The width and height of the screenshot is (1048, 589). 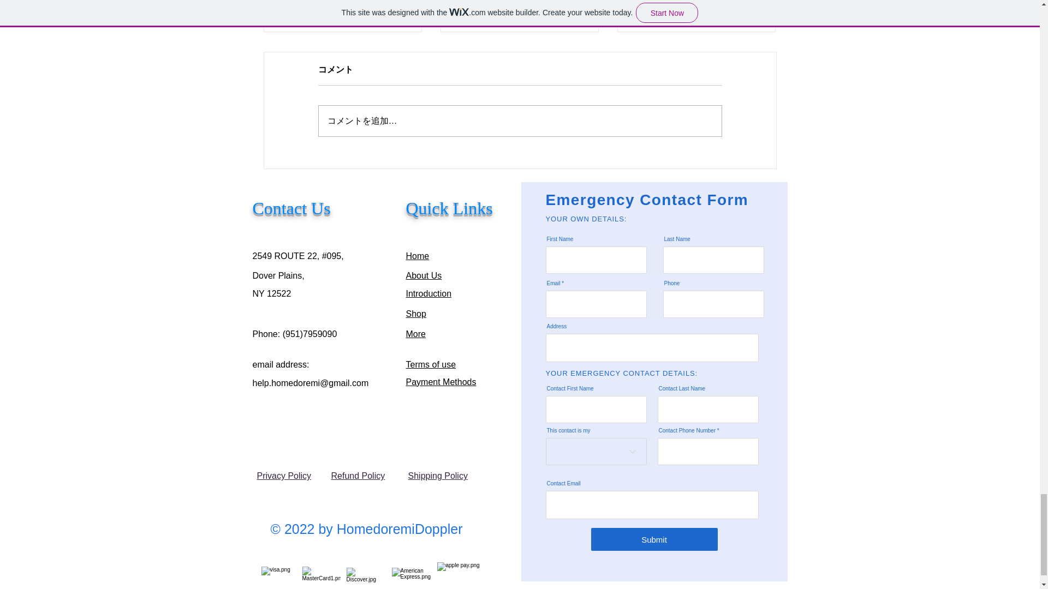 What do you see at coordinates (313, 13) in the screenshot?
I see `0` at bounding box center [313, 13].